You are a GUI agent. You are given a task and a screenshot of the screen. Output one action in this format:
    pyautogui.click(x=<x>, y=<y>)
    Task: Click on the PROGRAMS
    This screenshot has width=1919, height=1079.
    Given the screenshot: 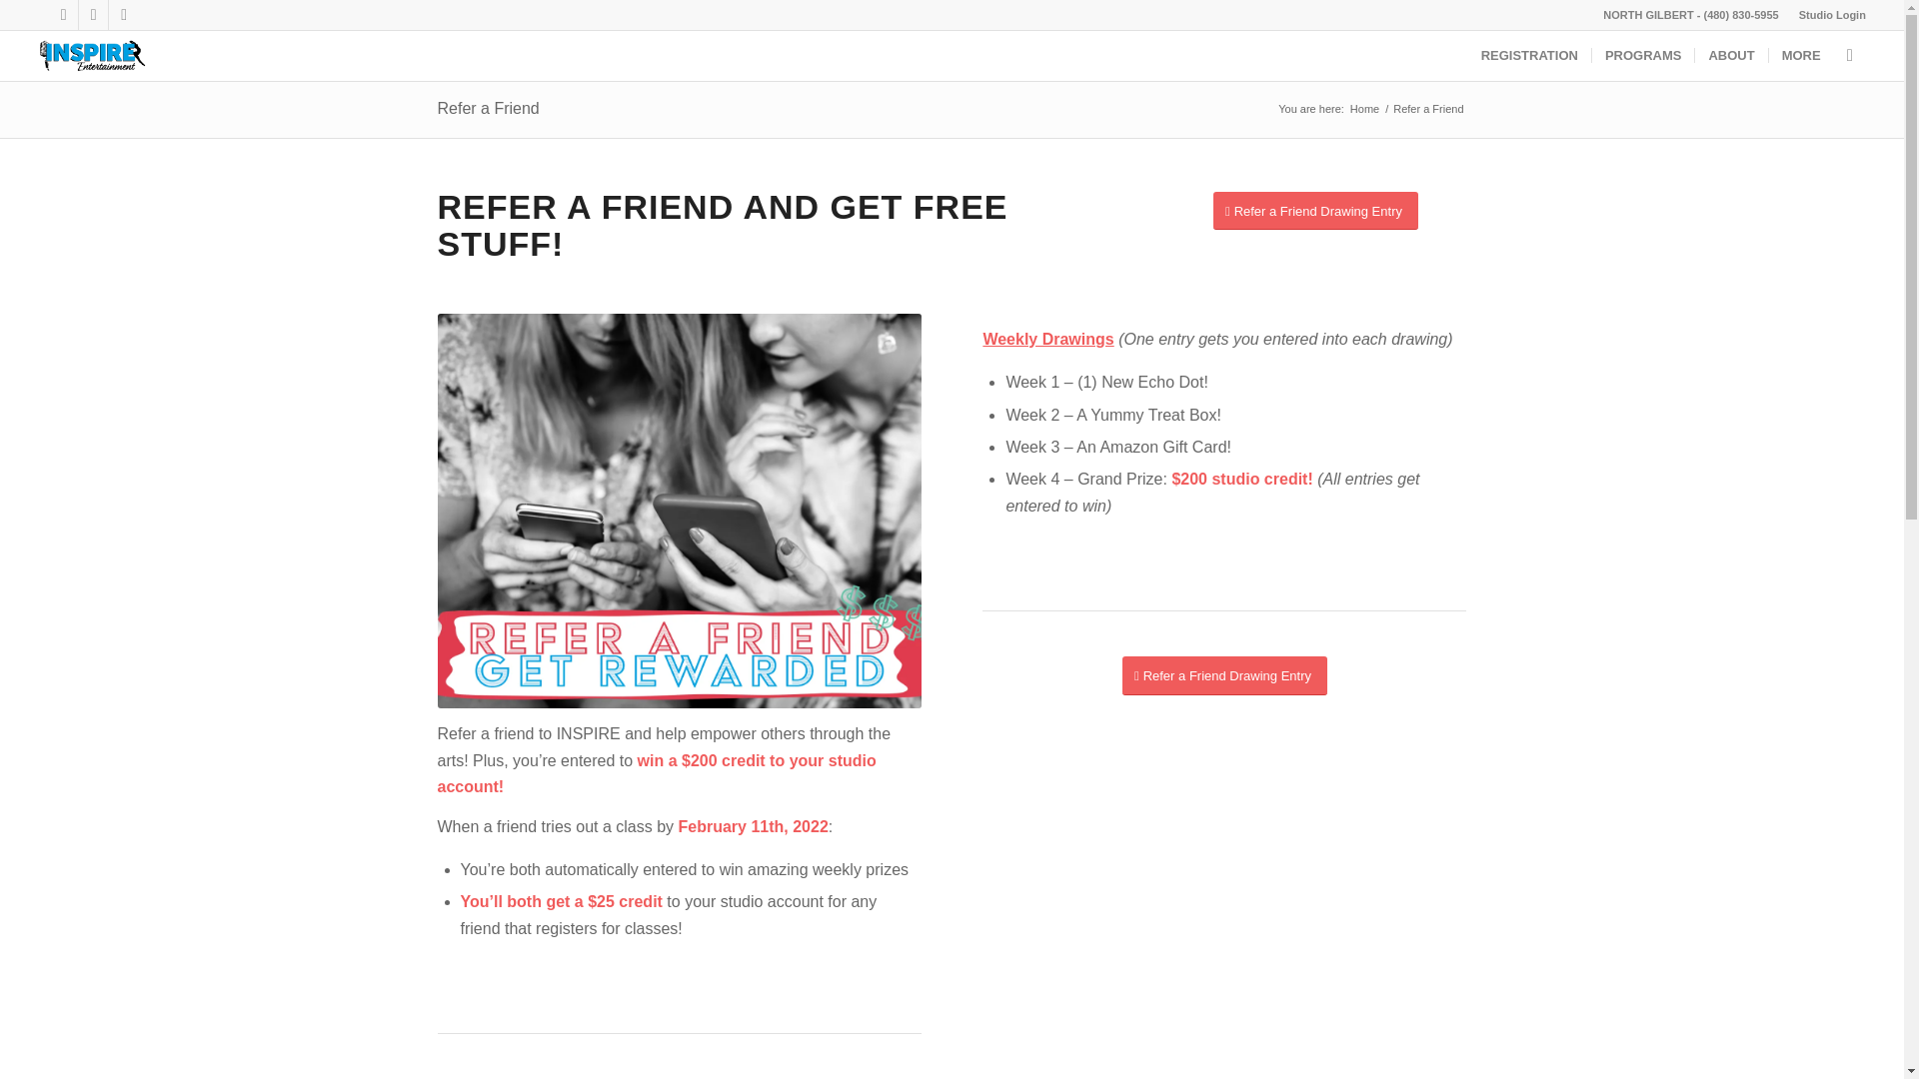 What is the action you would take?
    pyautogui.click(x=1642, y=56)
    